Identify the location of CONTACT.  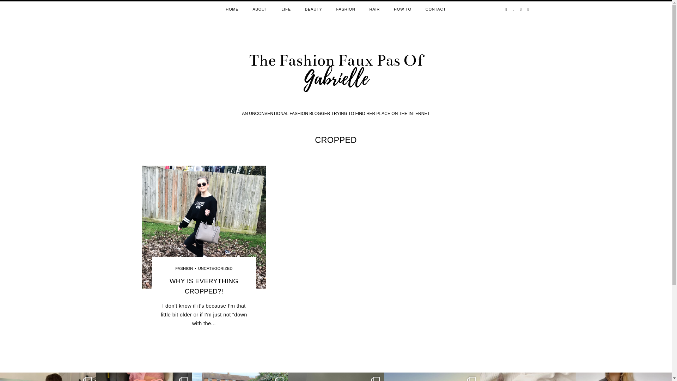
(435, 9).